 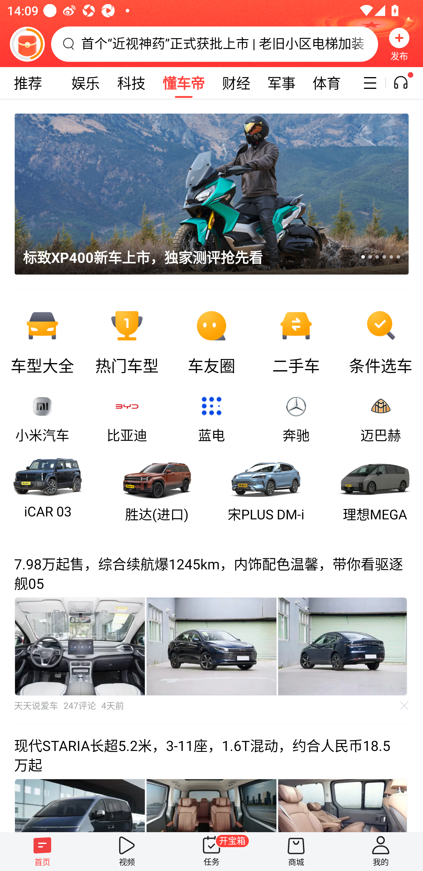 I want to click on 宋PLUS DM-i按钮, so click(x=266, y=489).